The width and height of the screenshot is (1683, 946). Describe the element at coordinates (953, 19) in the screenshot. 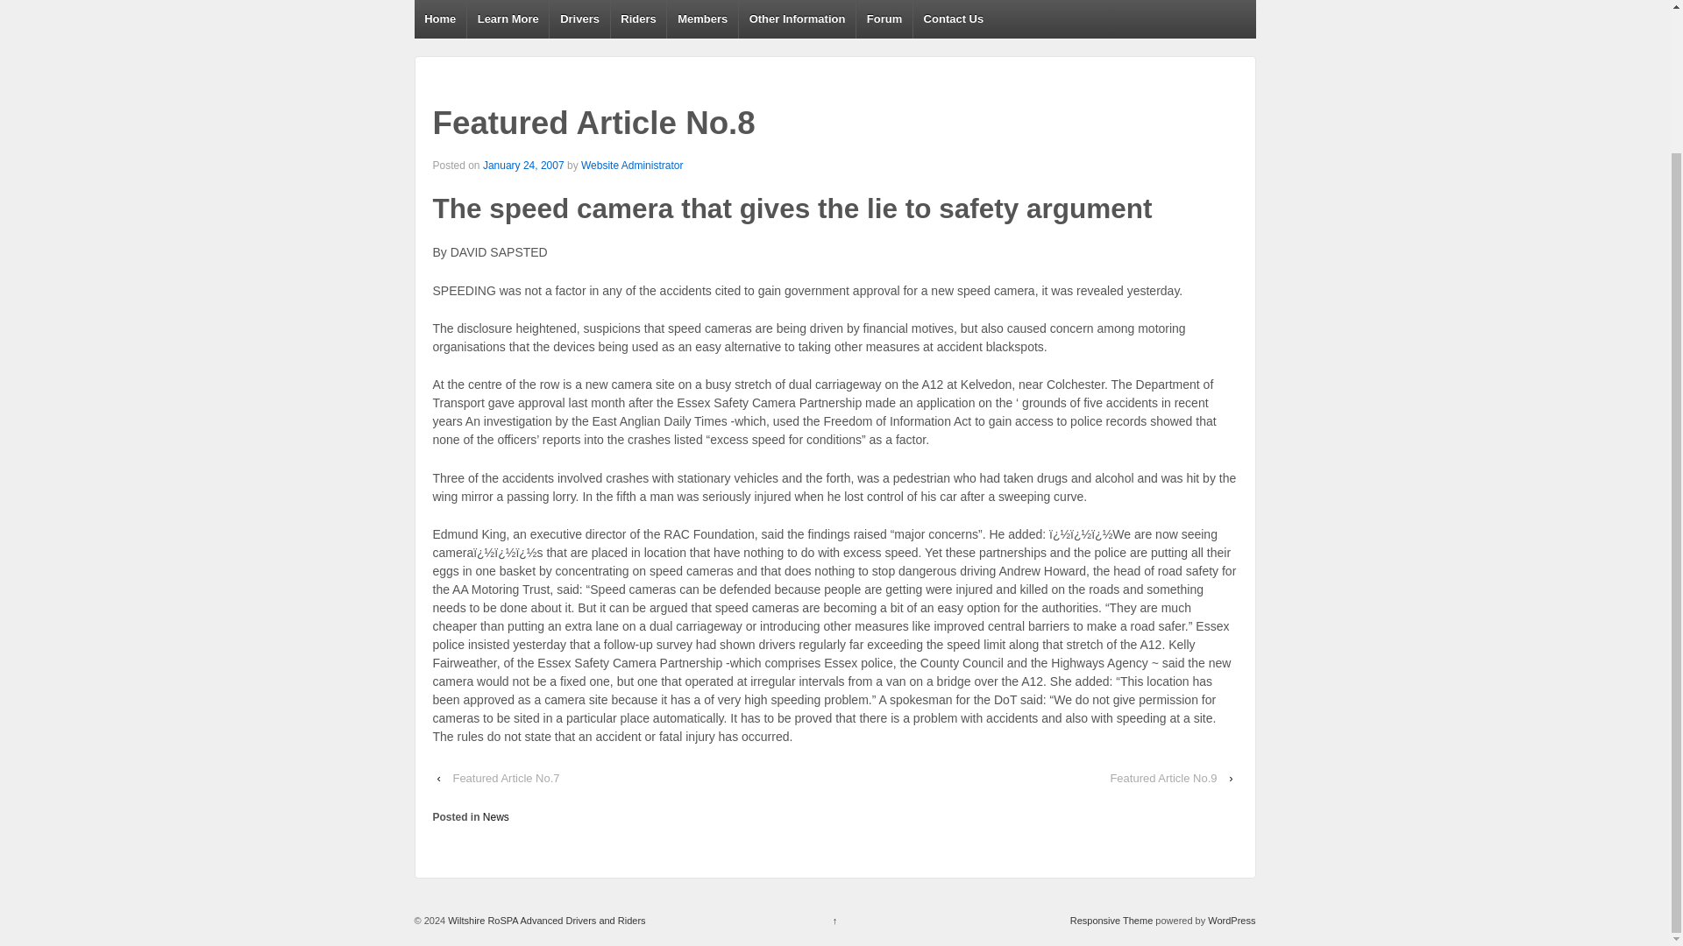

I see `Contact Us` at that location.